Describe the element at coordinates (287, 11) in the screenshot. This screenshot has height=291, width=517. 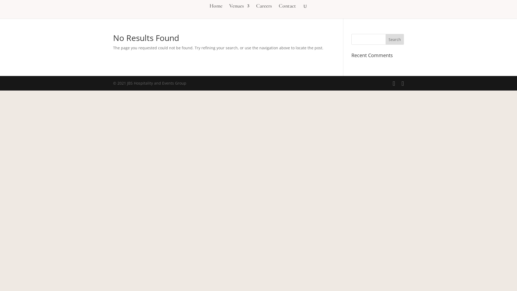
I see `Contact` at that location.